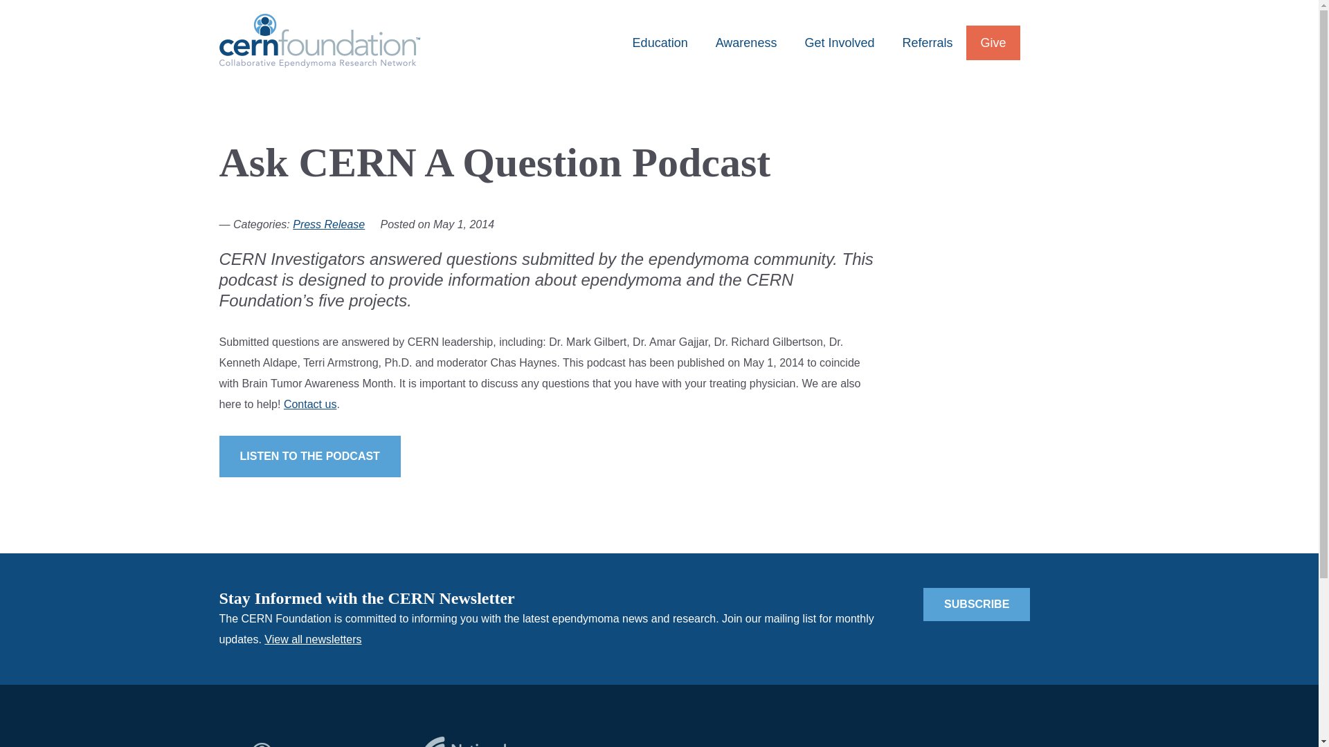 This screenshot has height=747, width=1329. Describe the element at coordinates (660, 43) in the screenshot. I see `Education` at that location.